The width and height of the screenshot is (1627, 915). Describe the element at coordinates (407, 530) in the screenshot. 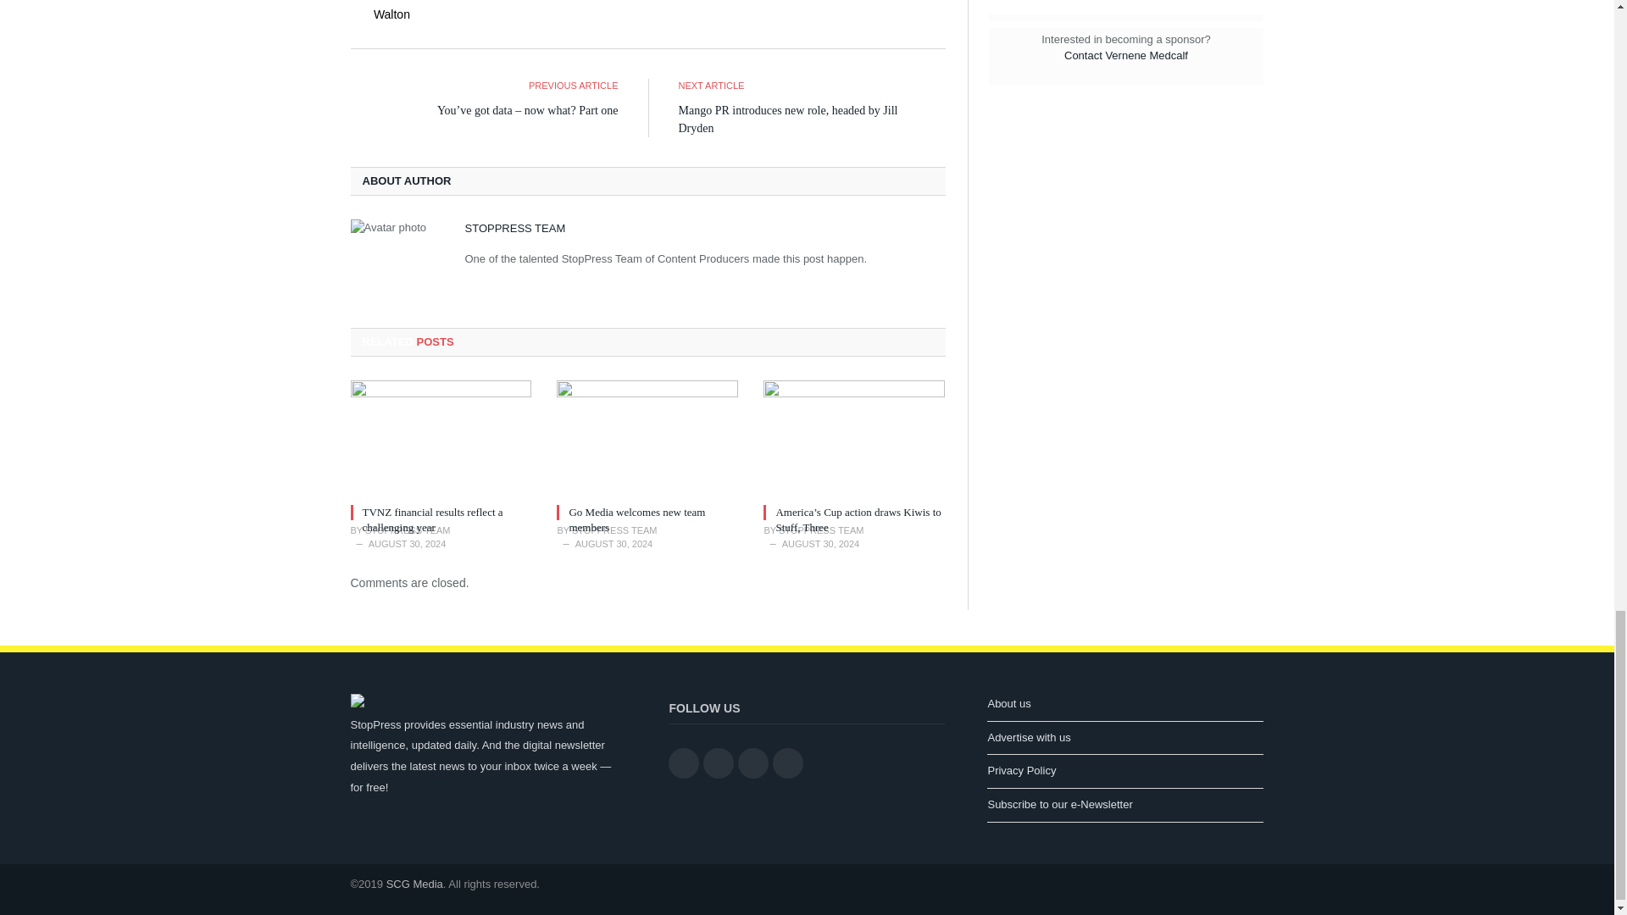

I see `Posts by StopPress Team` at that location.